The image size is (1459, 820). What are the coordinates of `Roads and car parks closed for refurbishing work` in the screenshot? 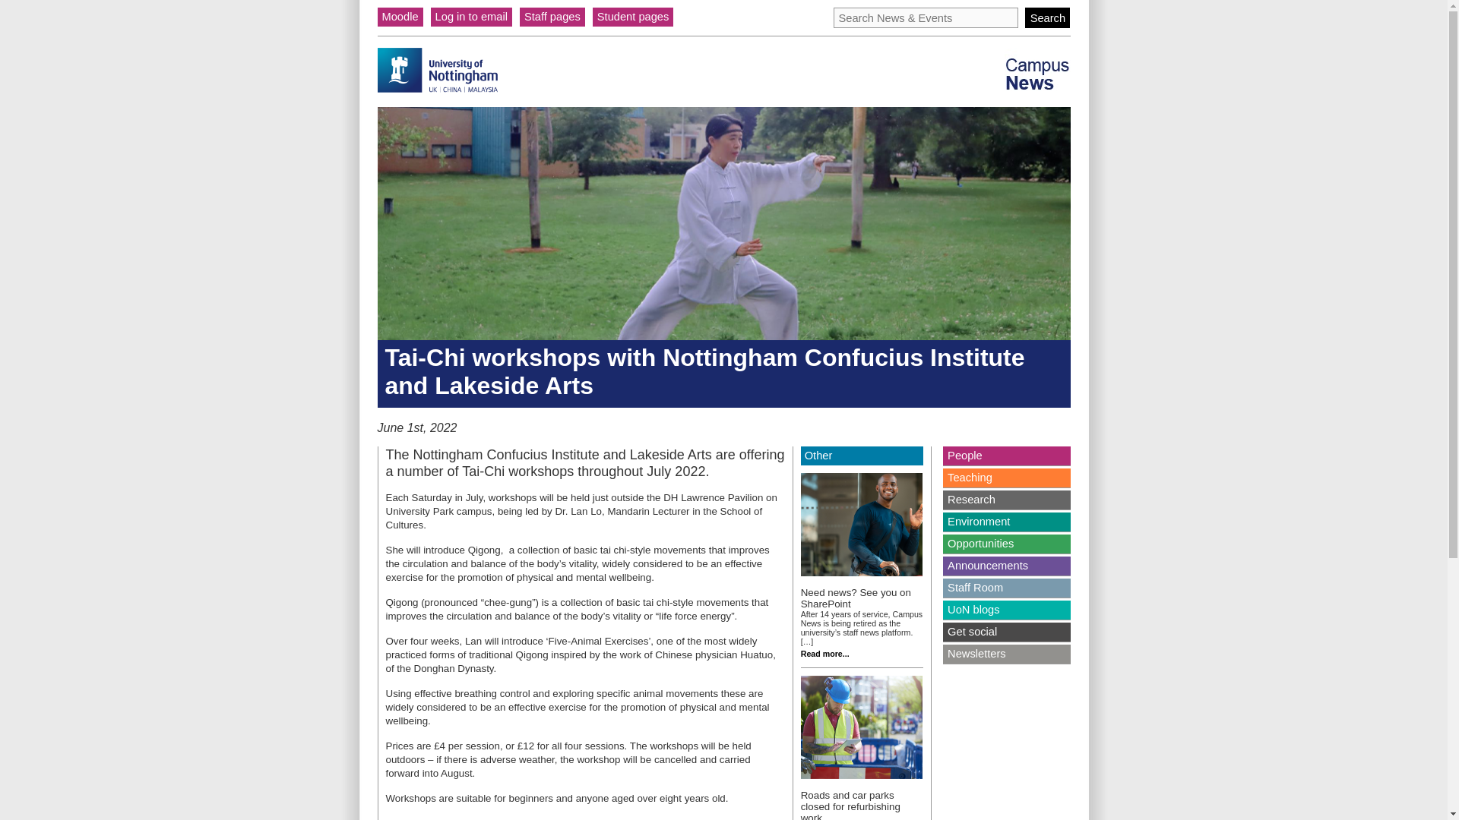 It's located at (850, 805).